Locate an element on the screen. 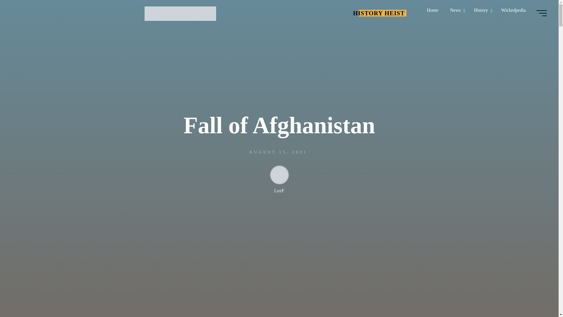 This screenshot has height=317, width=563. HISTORY HEIST is located at coordinates (180, 13).